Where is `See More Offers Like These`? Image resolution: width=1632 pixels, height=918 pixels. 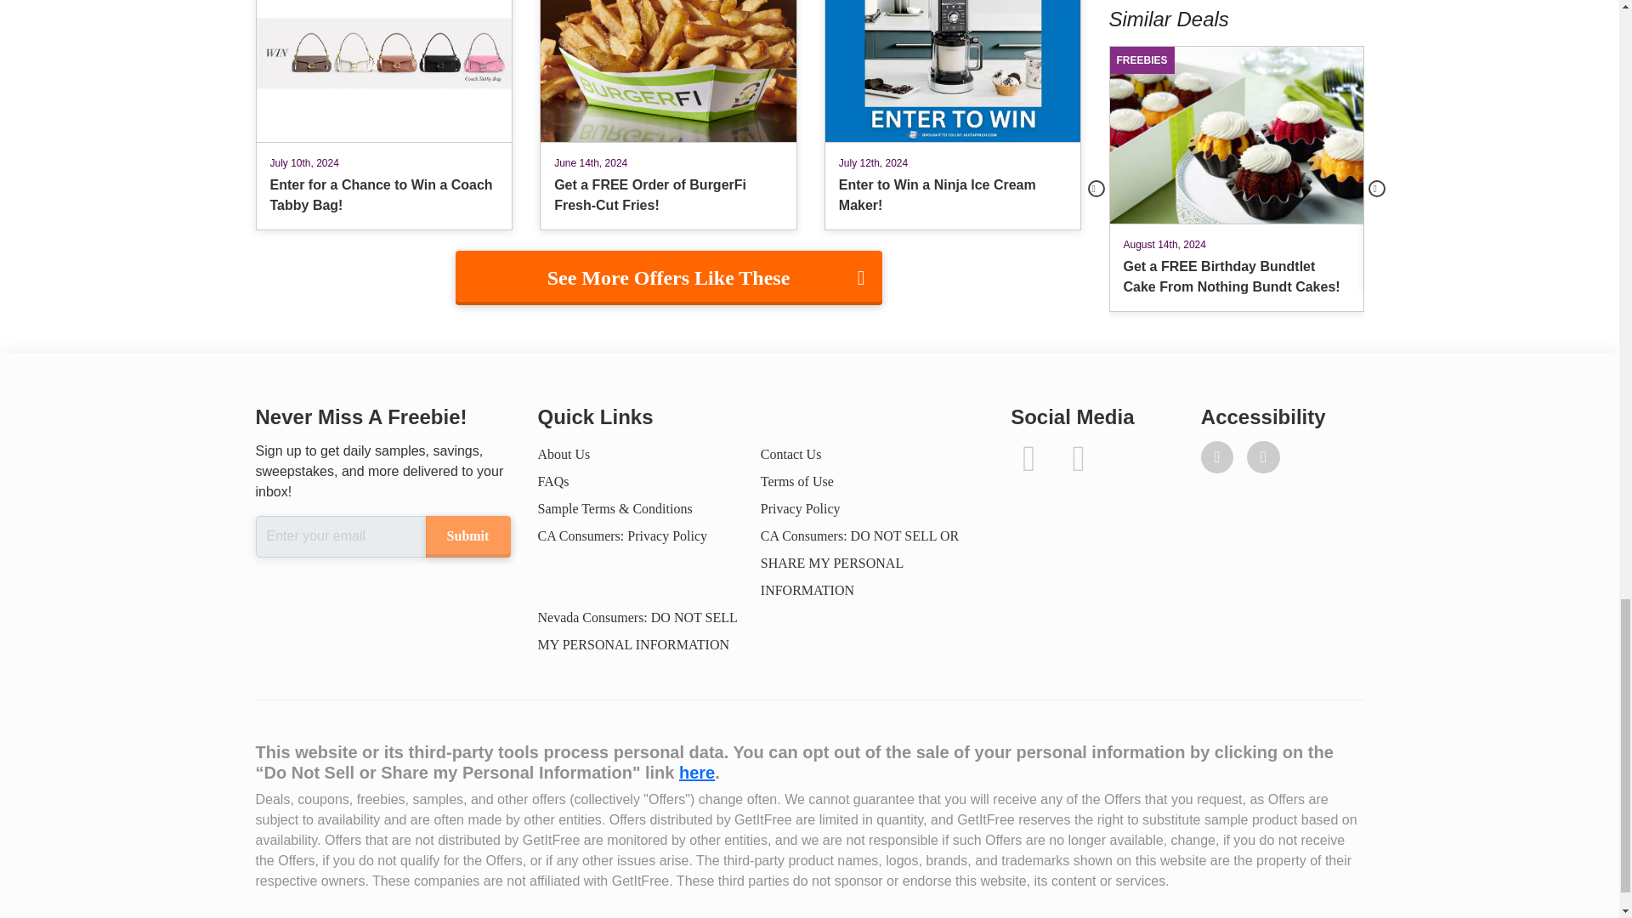
See More Offers Like These is located at coordinates (668, 277).